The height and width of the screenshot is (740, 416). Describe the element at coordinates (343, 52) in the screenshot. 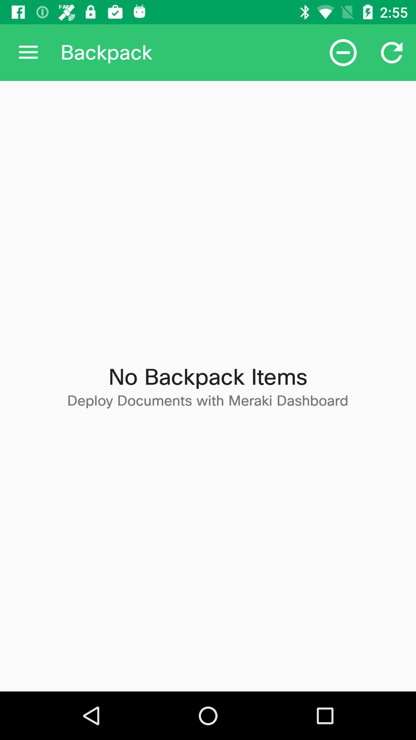

I see `press the item above deploy documents with item` at that location.